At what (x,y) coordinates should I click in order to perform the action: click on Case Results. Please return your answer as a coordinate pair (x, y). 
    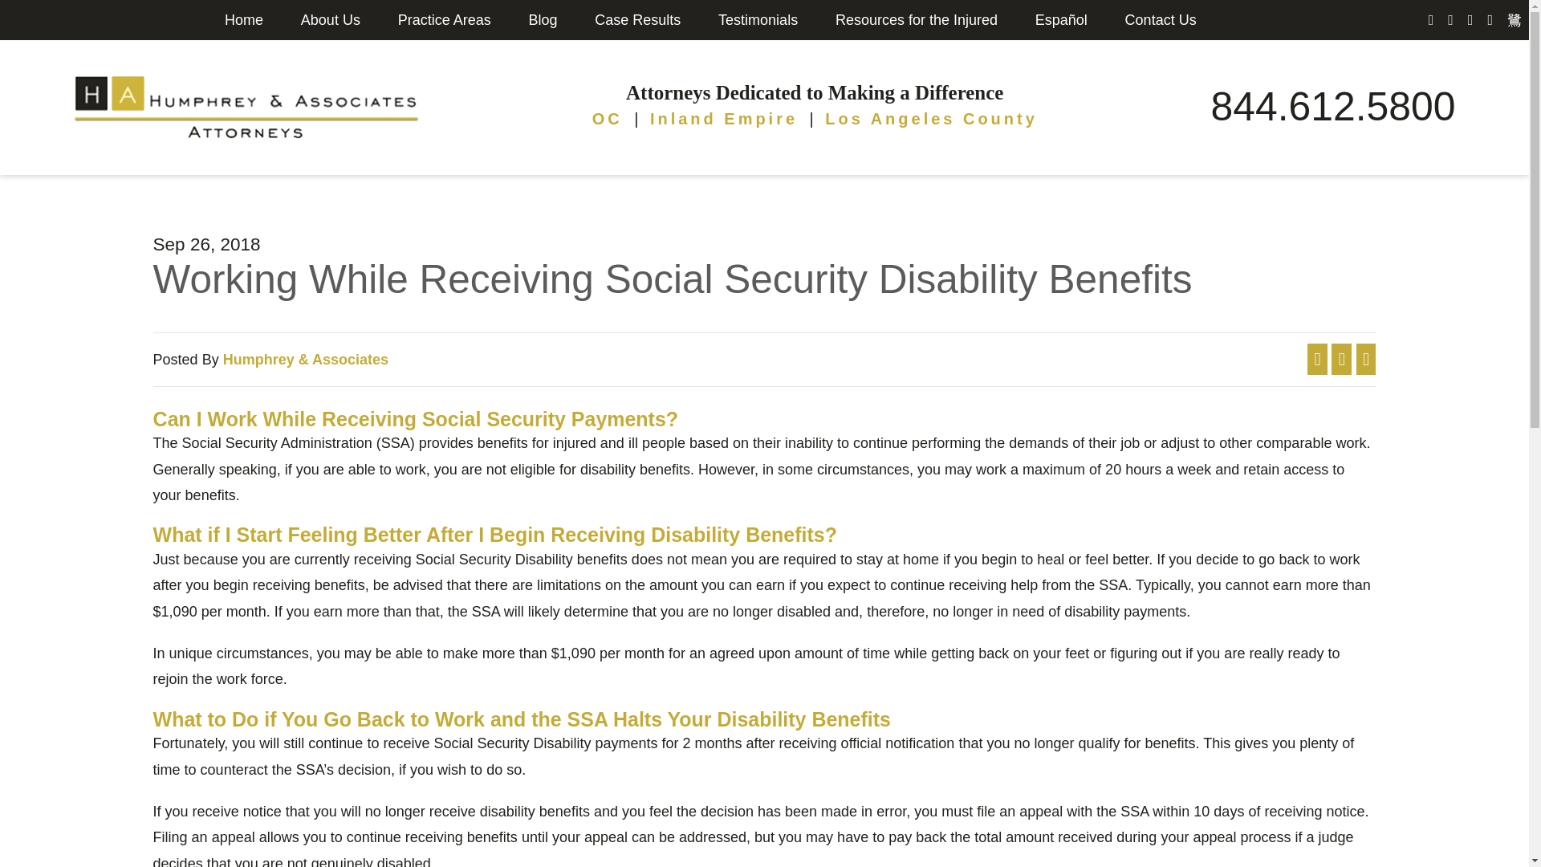
    Looking at the image, I should click on (637, 19).